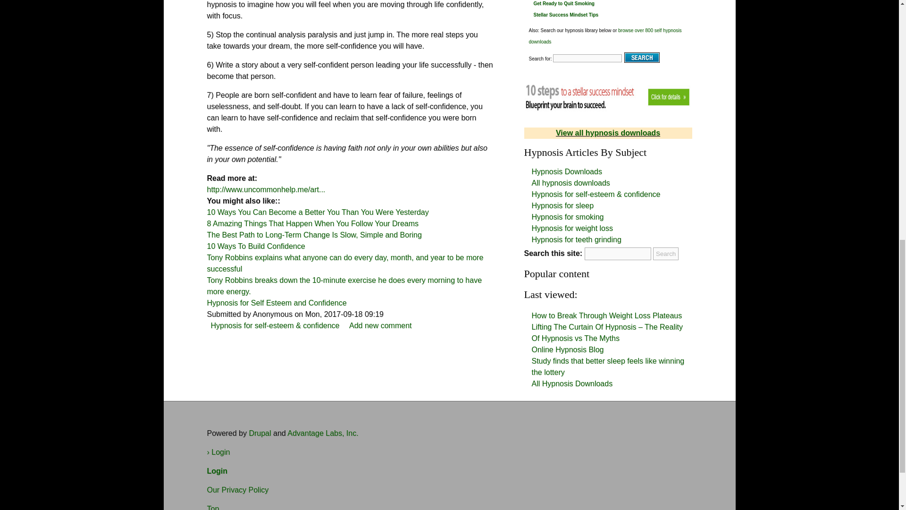 Image resolution: width=906 pixels, height=510 pixels. I want to click on Add new comment, so click(380, 325).